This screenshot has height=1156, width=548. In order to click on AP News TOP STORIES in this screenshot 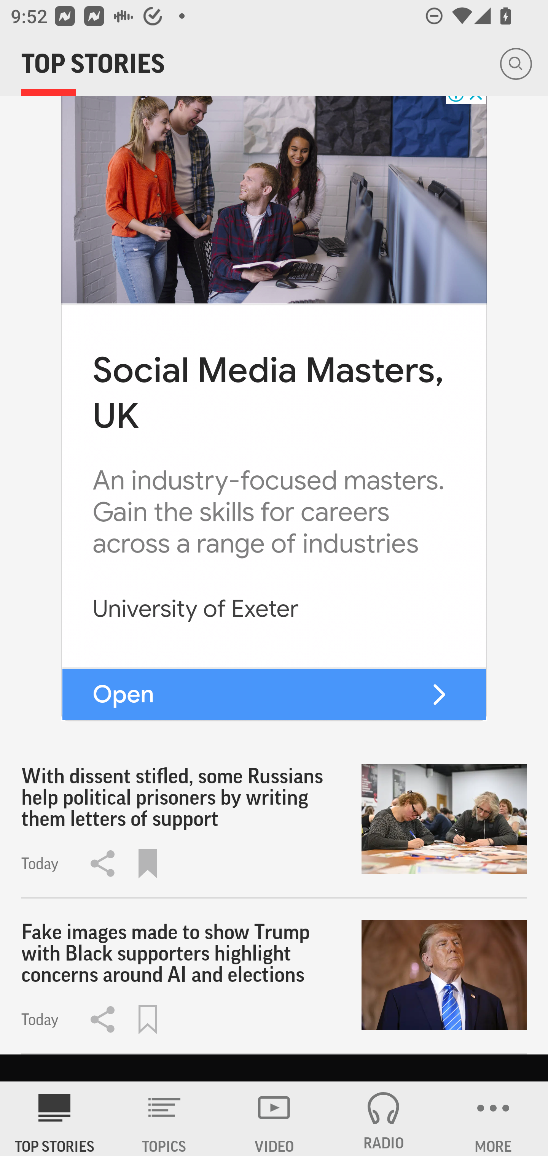, I will do `click(55, 1119)`.